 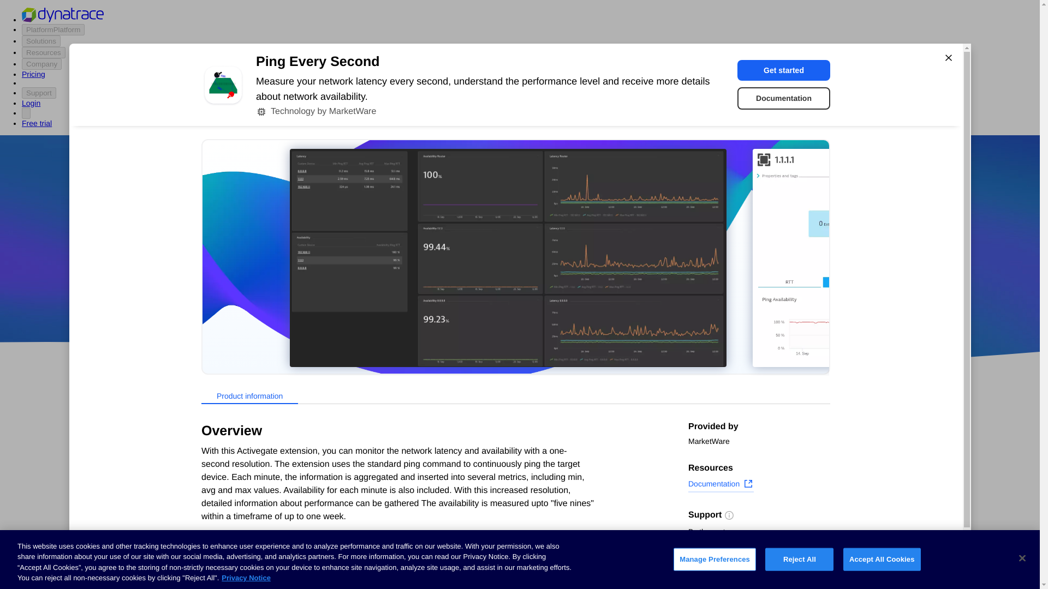 What do you see at coordinates (234, 461) in the screenshot?
I see `Get data into Dynatrace` at bounding box center [234, 461].